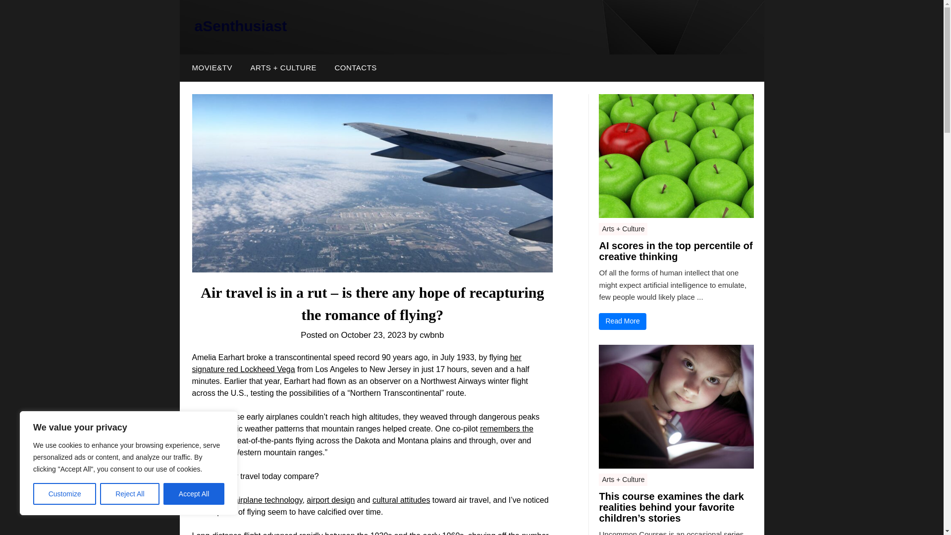 The image size is (951, 535). What do you see at coordinates (431, 335) in the screenshot?
I see `cwbnb` at bounding box center [431, 335].